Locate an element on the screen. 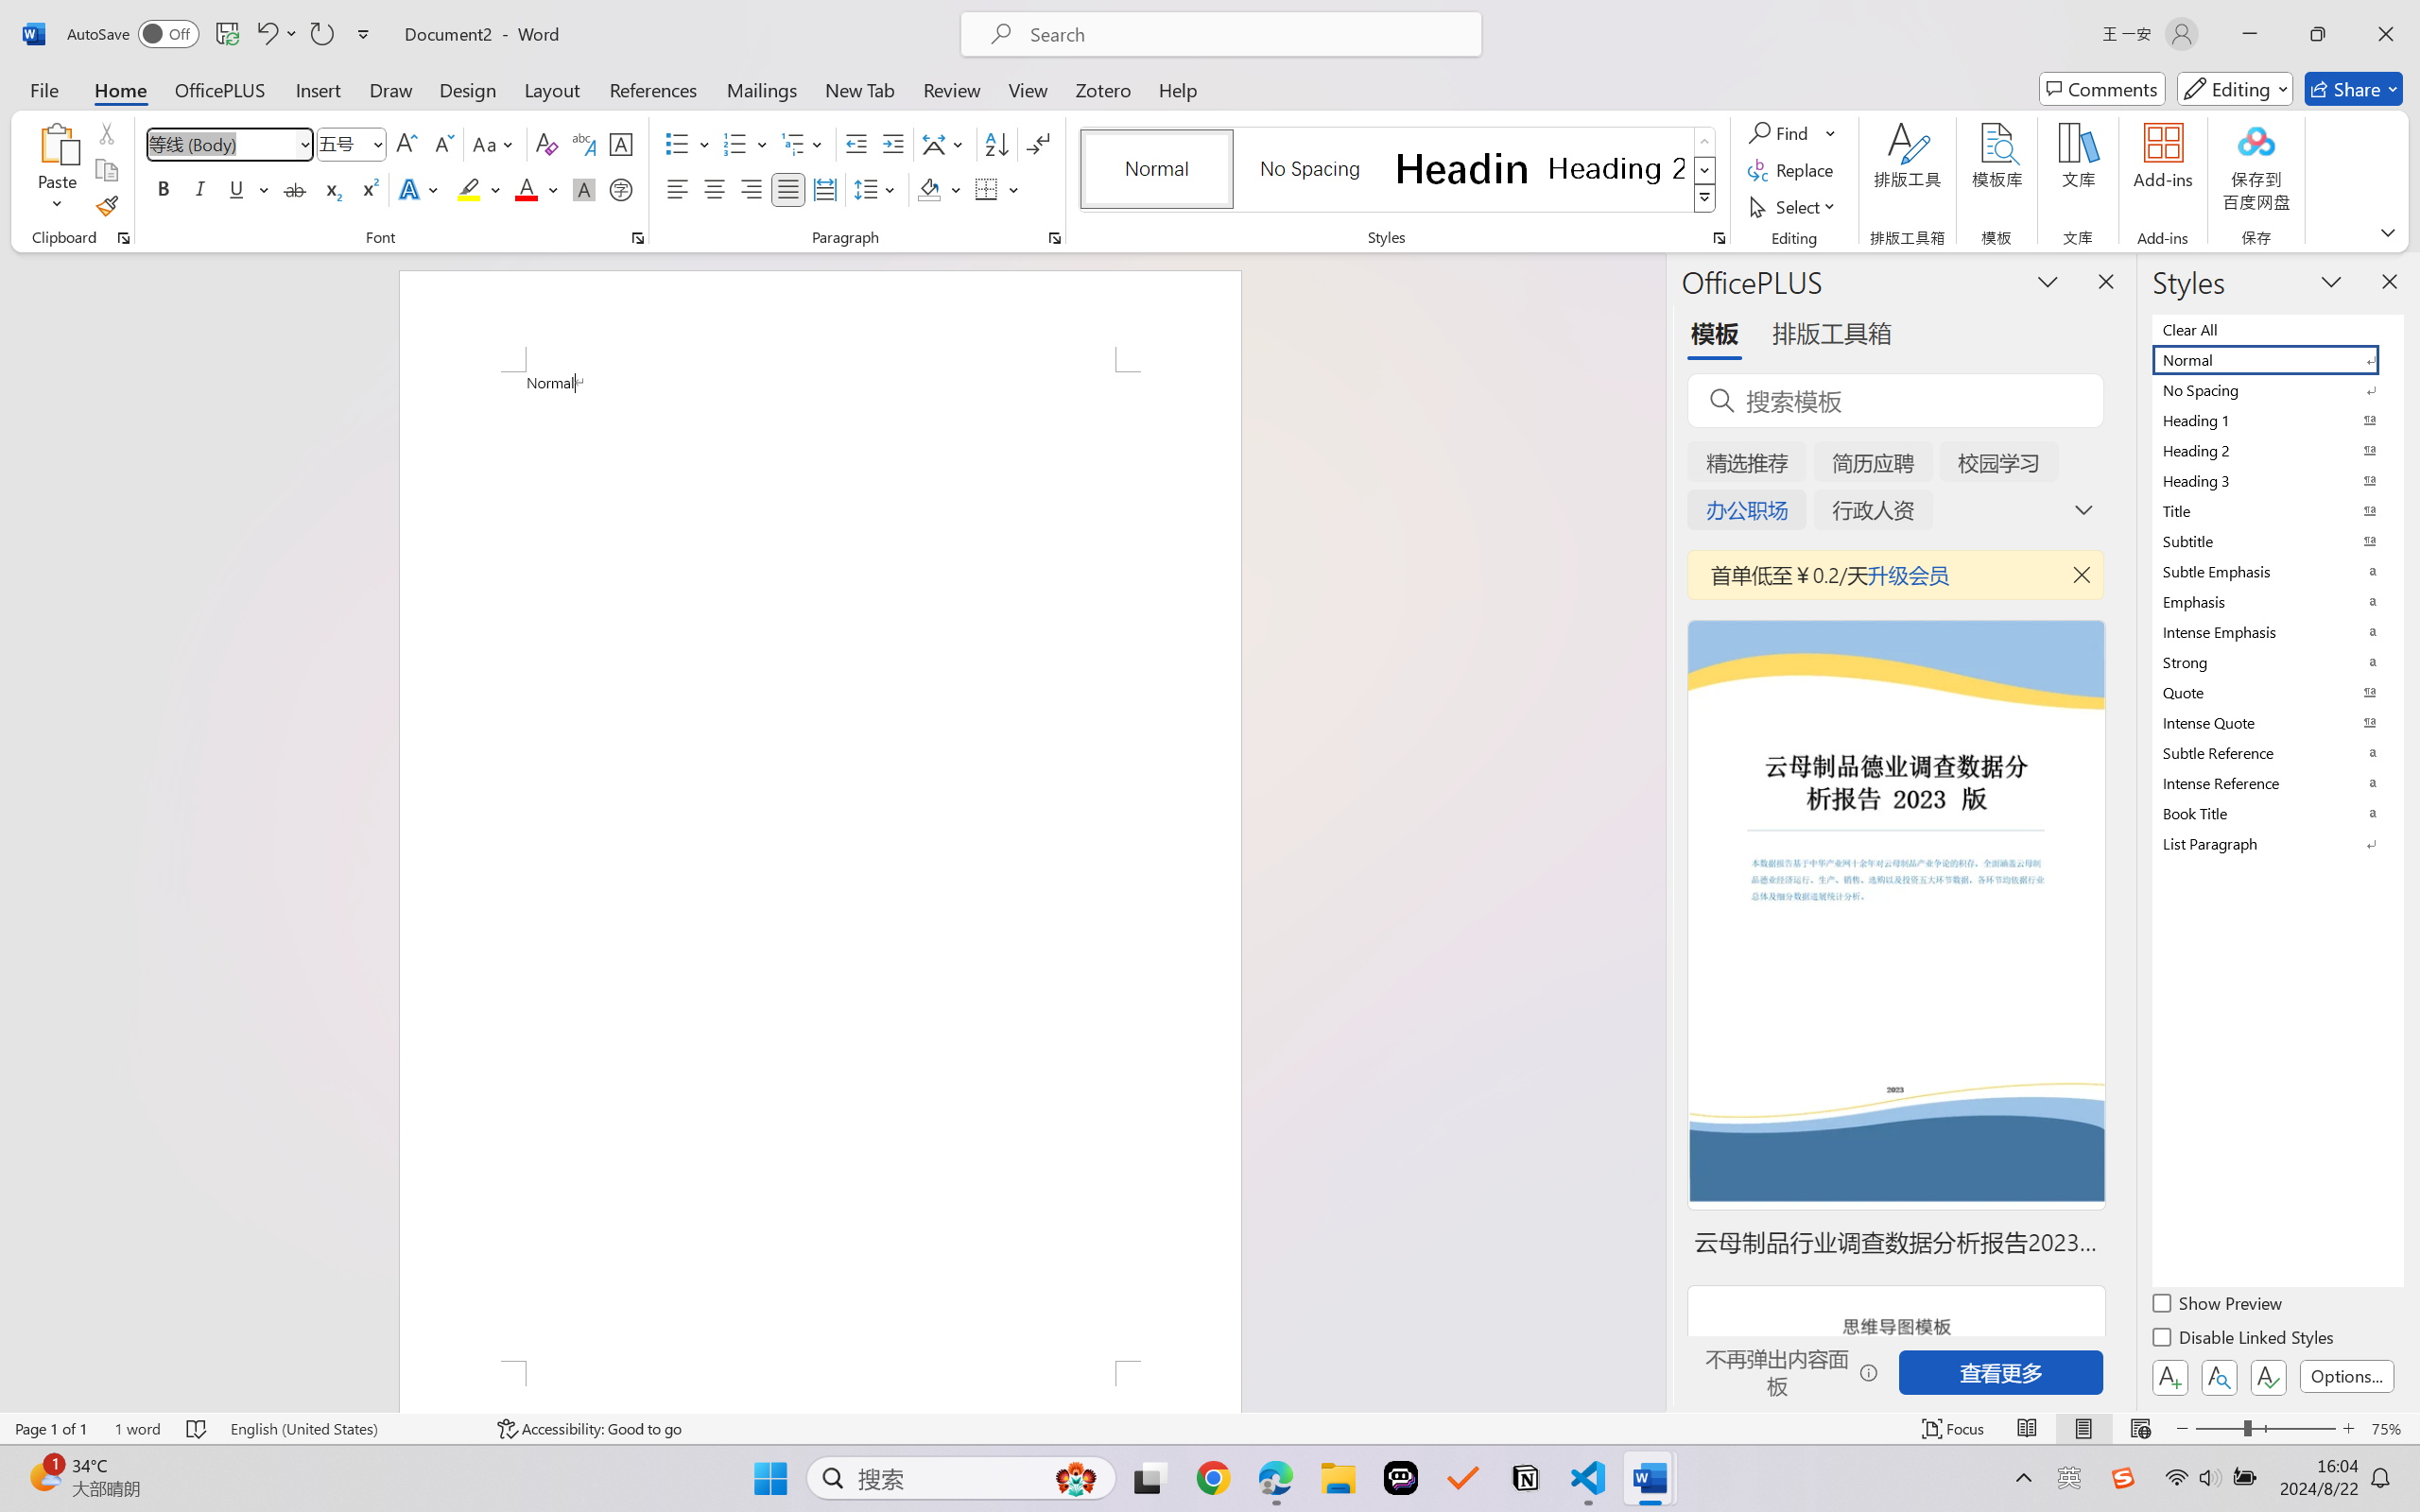 Image resolution: width=2420 pixels, height=1512 pixels. Numbering is located at coordinates (735, 144).